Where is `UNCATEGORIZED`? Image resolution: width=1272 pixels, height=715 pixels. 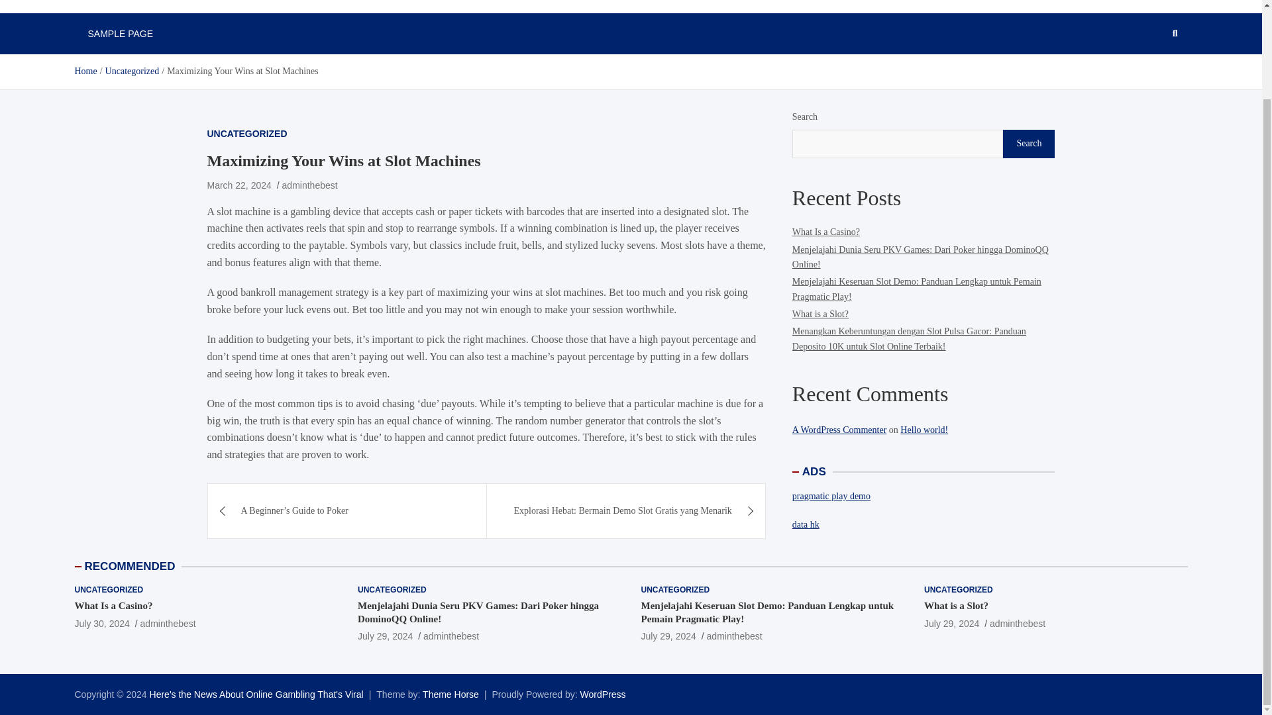
UNCATEGORIZED is located at coordinates (246, 134).